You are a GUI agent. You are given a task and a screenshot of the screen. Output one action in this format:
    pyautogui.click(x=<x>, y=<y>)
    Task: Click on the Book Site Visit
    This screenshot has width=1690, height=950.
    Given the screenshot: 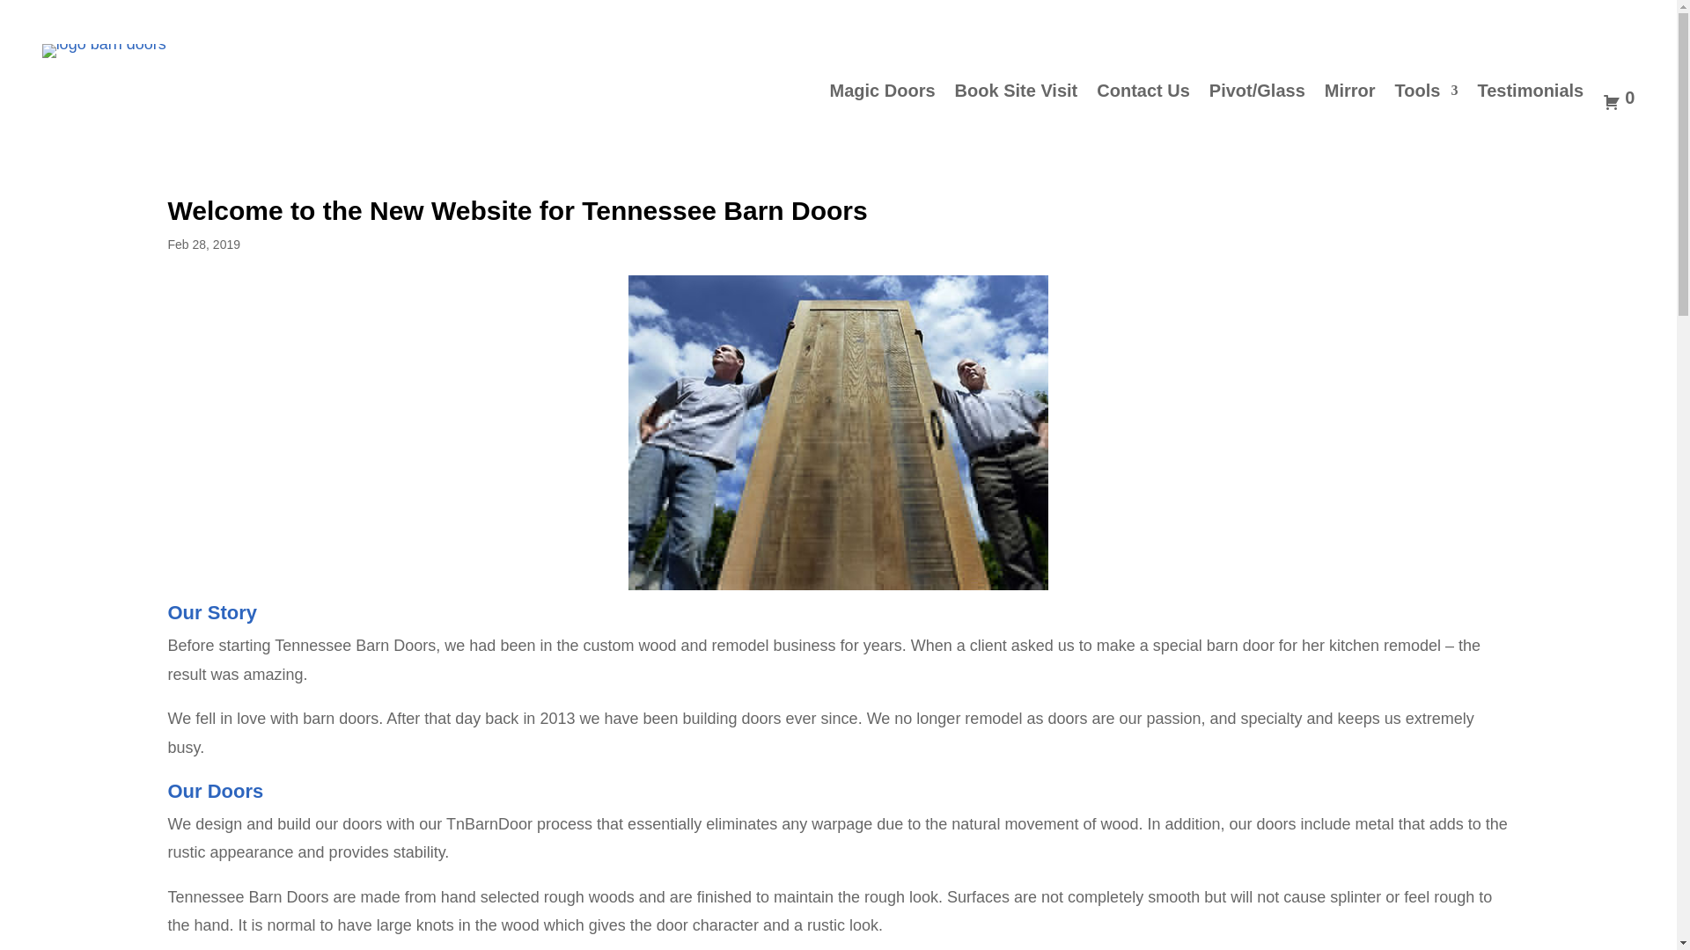 What is the action you would take?
    pyautogui.click(x=1016, y=100)
    